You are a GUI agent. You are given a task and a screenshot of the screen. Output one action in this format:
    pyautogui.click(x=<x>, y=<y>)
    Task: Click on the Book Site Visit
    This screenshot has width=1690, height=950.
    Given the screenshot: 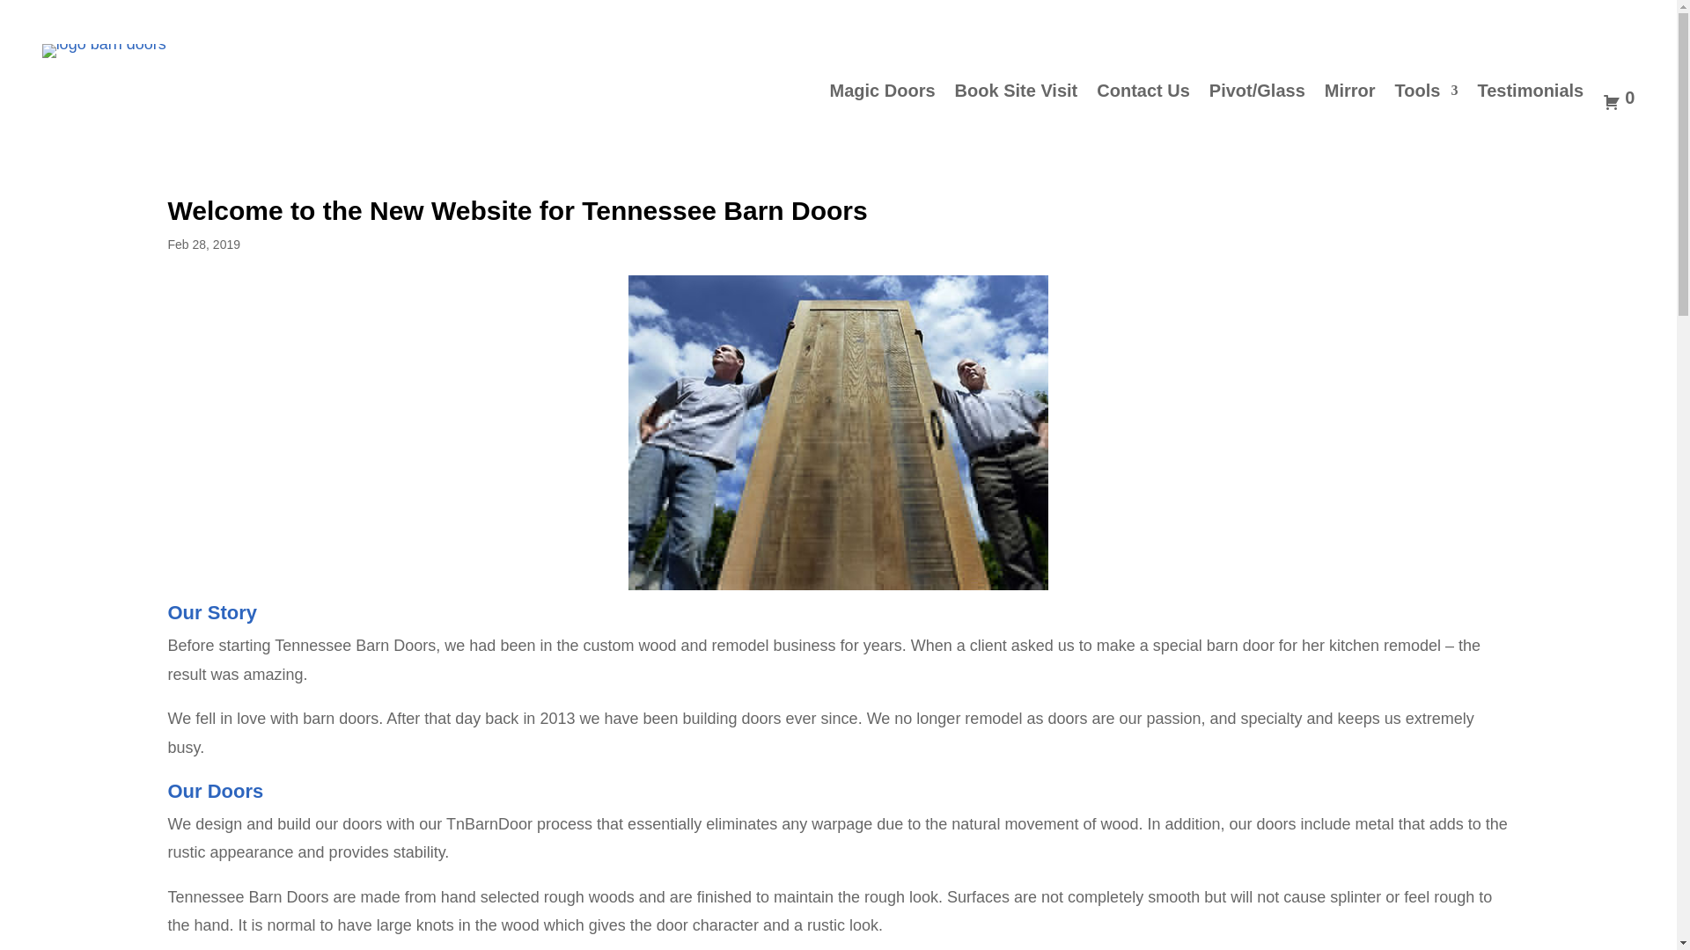 What is the action you would take?
    pyautogui.click(x=1016, y=100)
    